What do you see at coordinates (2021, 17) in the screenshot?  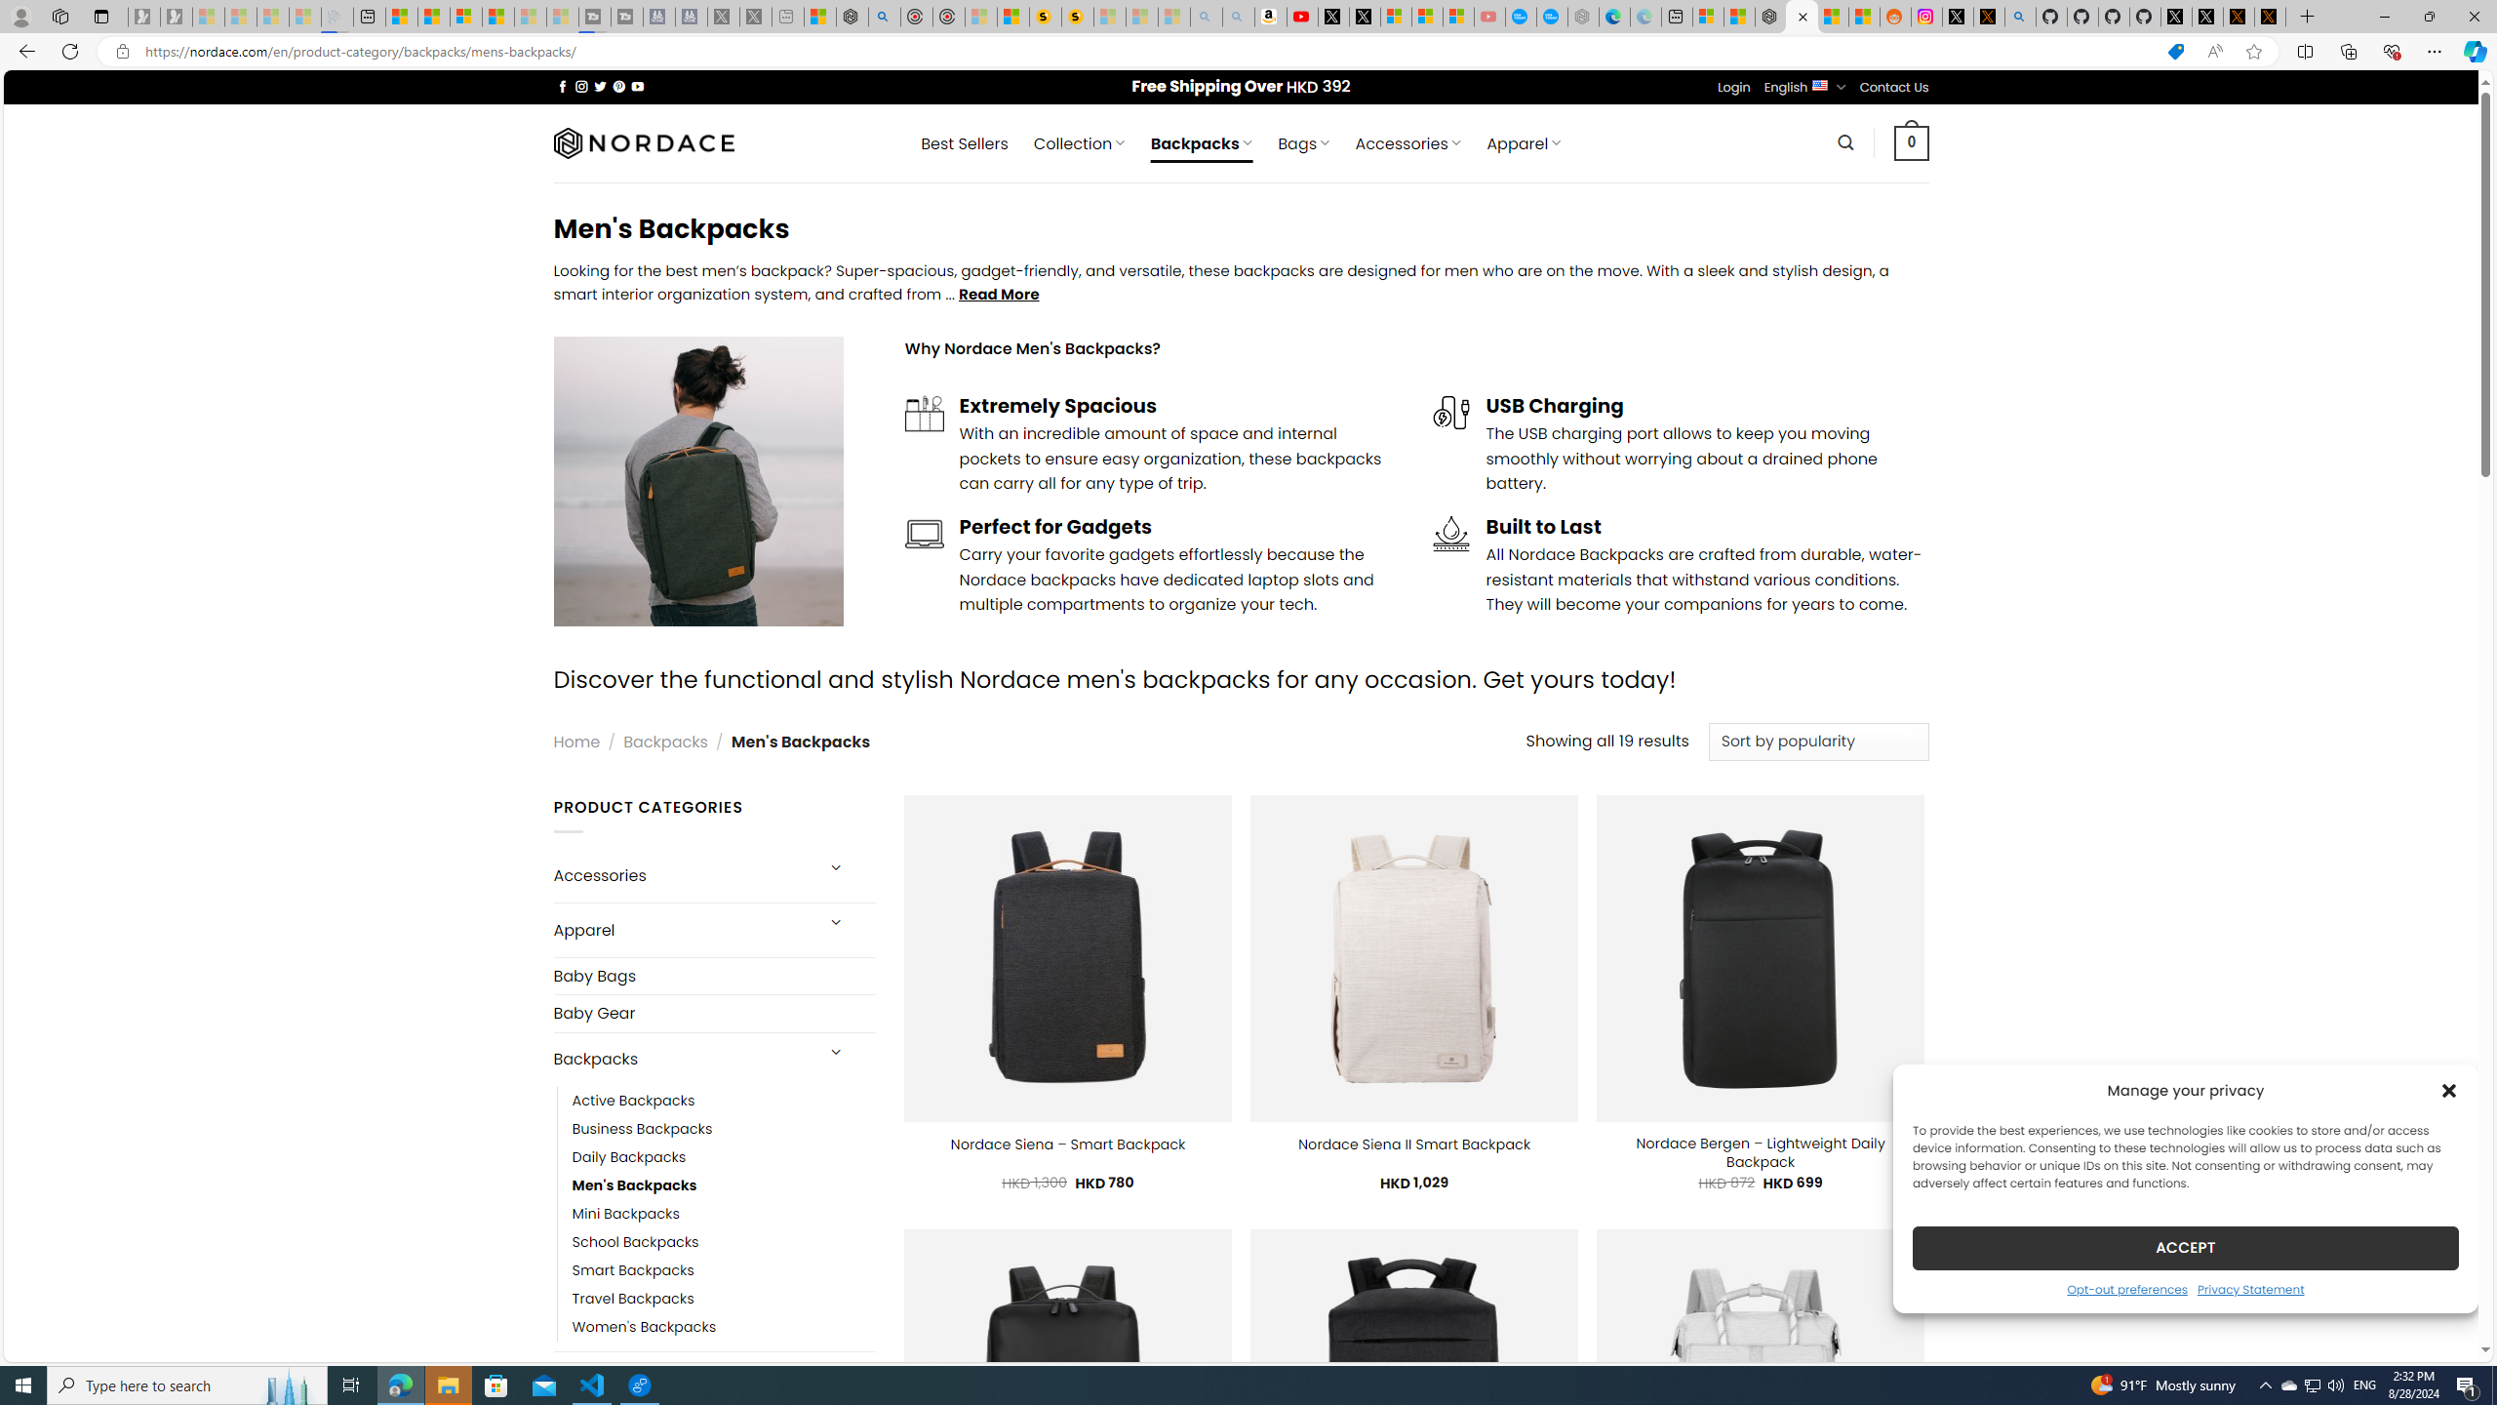 I see `github - Search` at bounding box center [2021, 17].